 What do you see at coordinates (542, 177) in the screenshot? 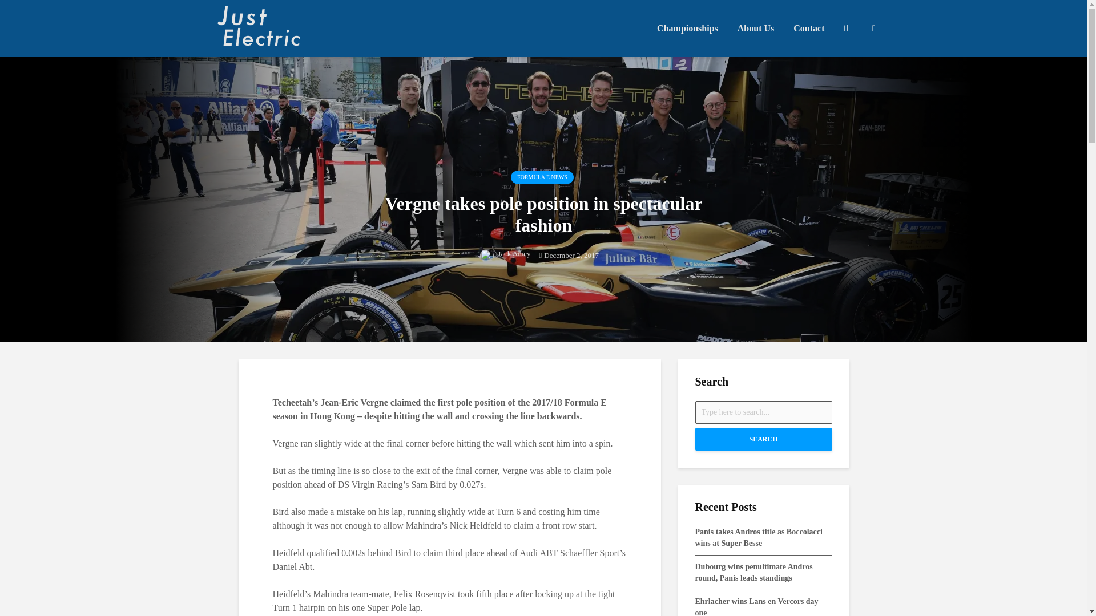
I see `FORMULA E NEWS` at bounding box center [542, 177].